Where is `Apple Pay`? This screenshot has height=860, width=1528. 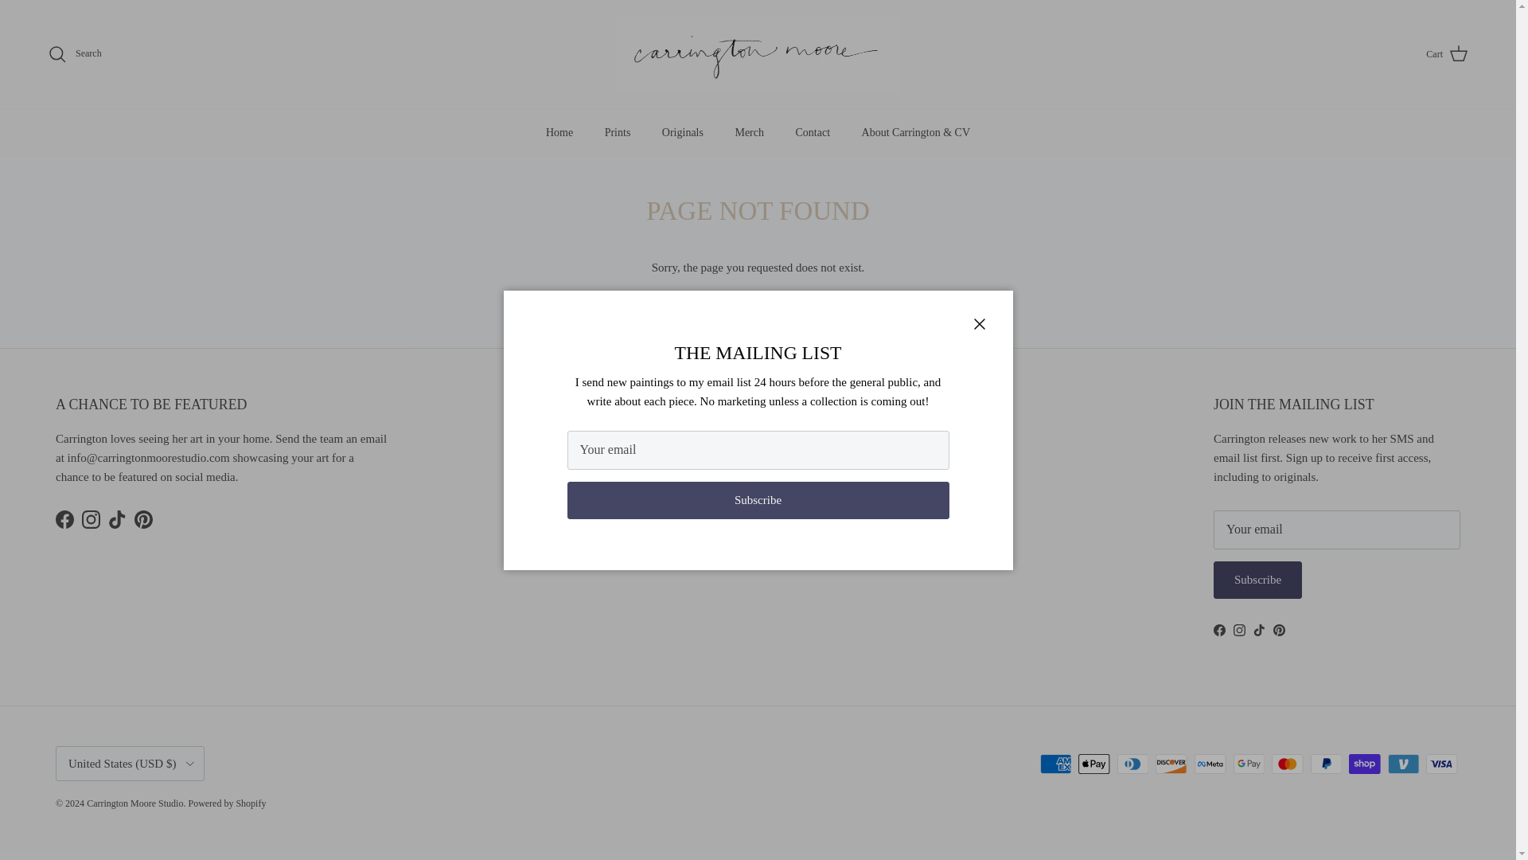 Apple Pay is located at coordinates (1093, 764).